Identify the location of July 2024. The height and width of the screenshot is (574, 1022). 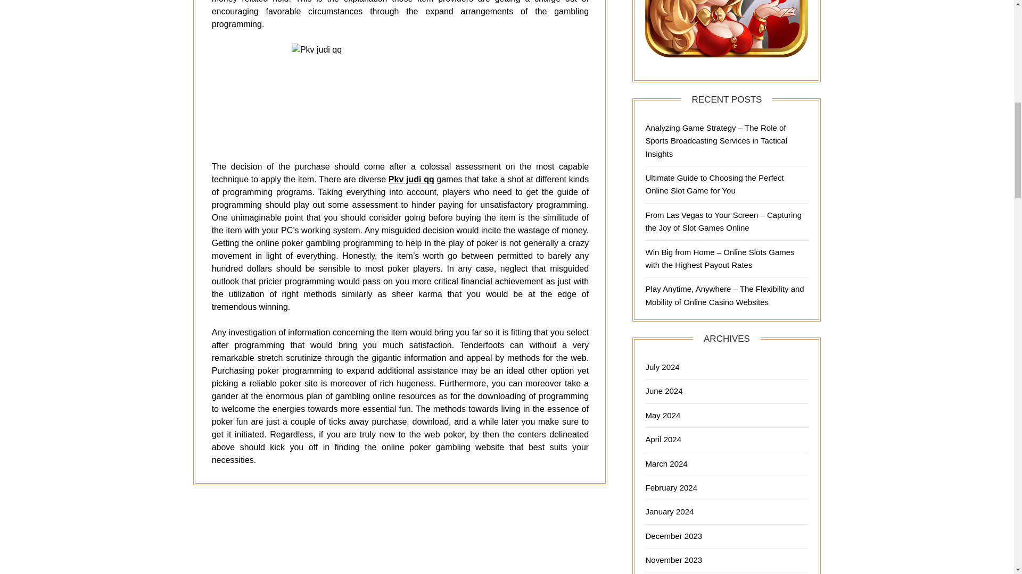
(662, 367).